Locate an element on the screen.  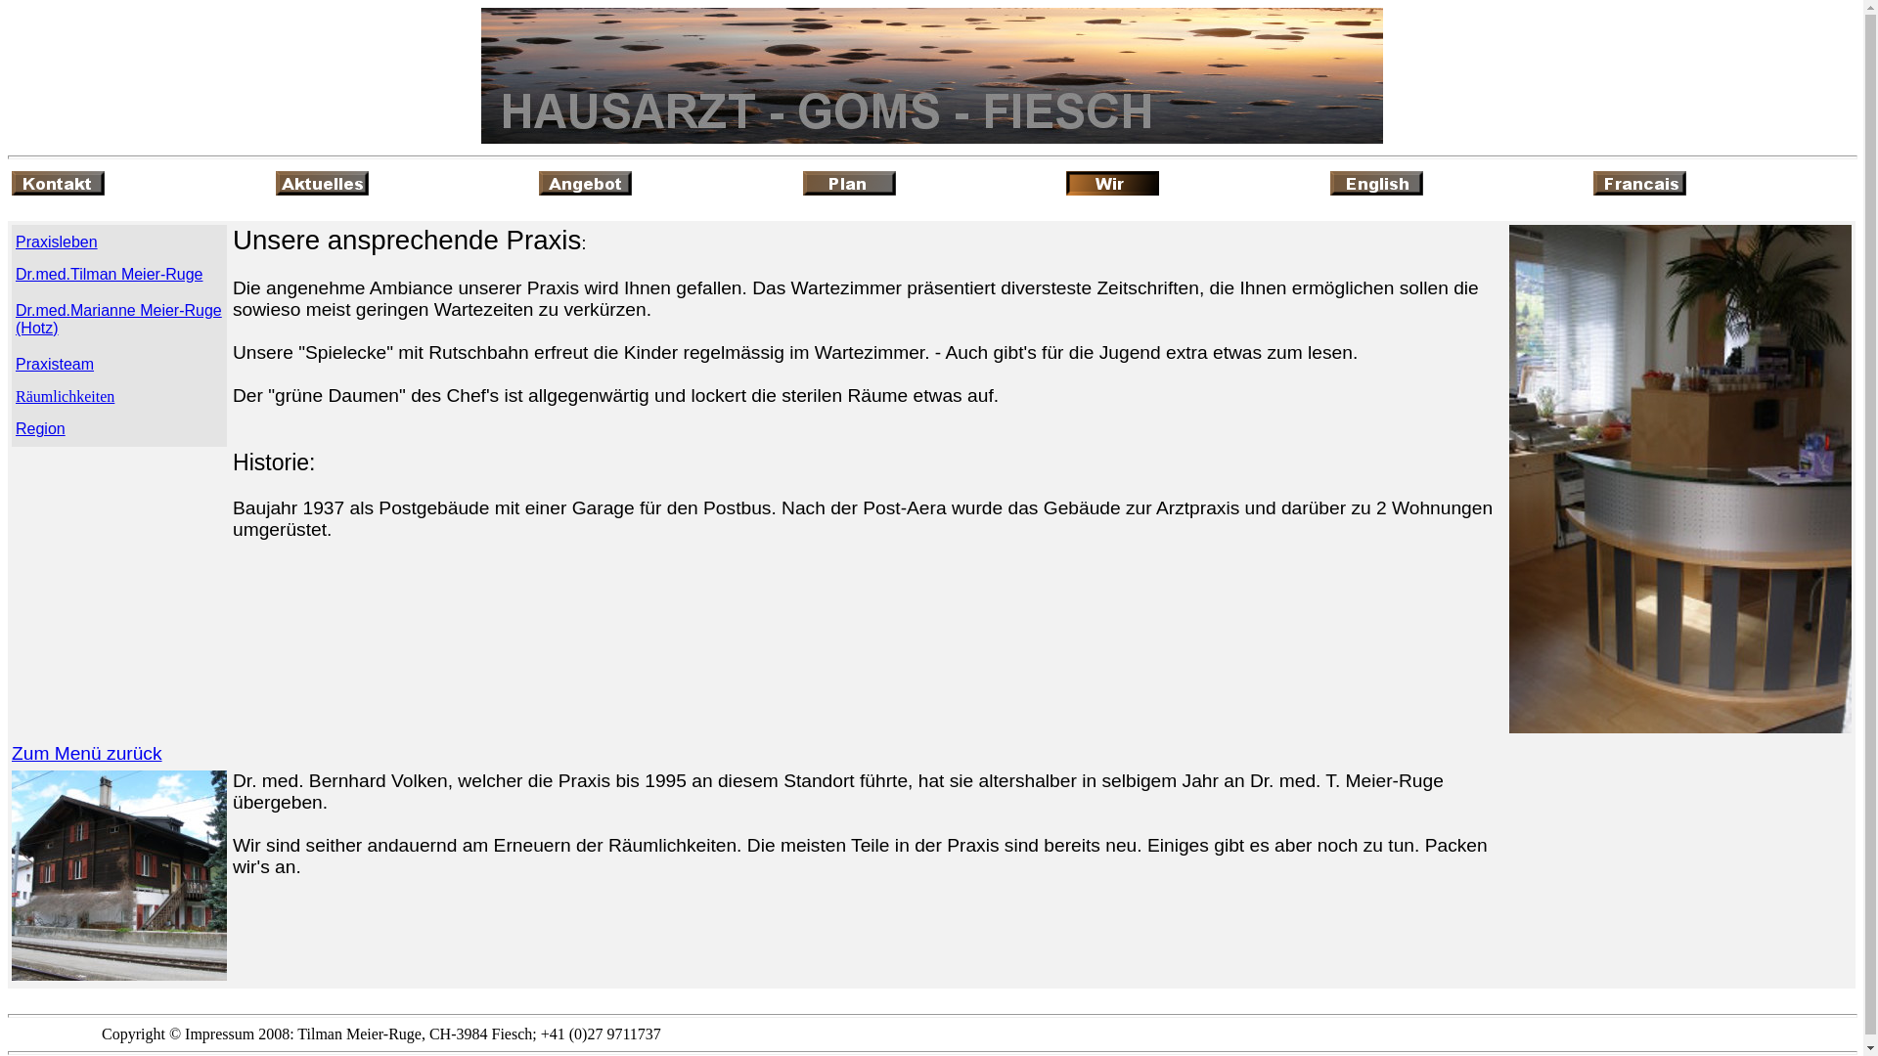
Praxisteam is located at coordinates (55, 364).